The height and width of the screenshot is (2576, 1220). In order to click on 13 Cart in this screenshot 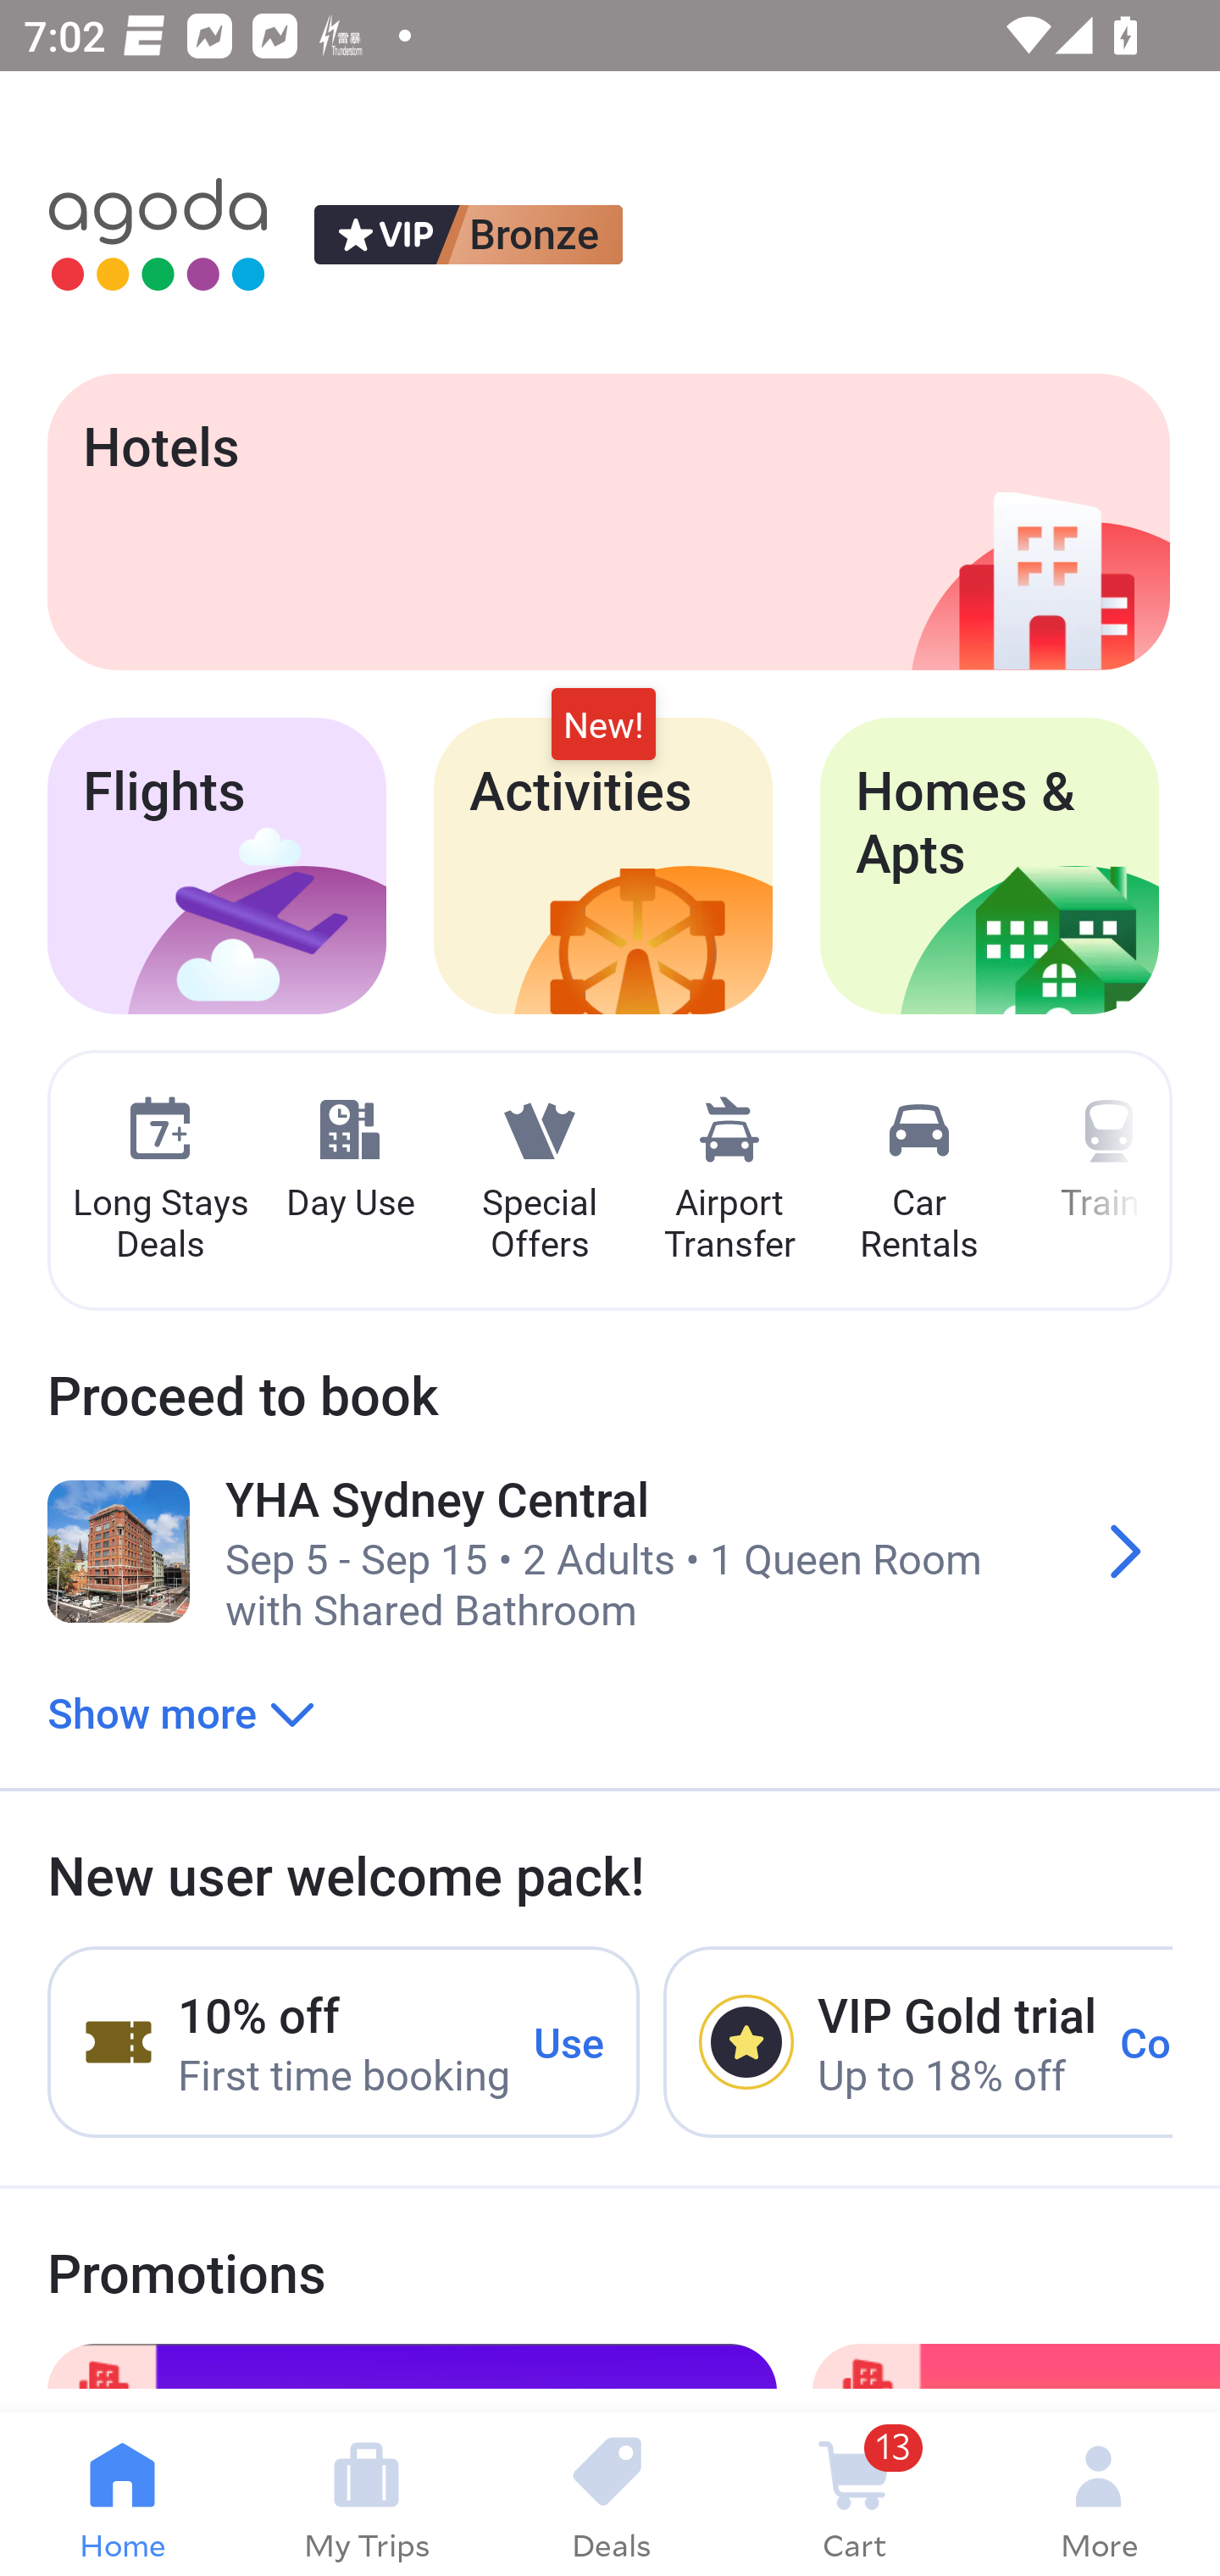, I will do `click(854, 2495)`.